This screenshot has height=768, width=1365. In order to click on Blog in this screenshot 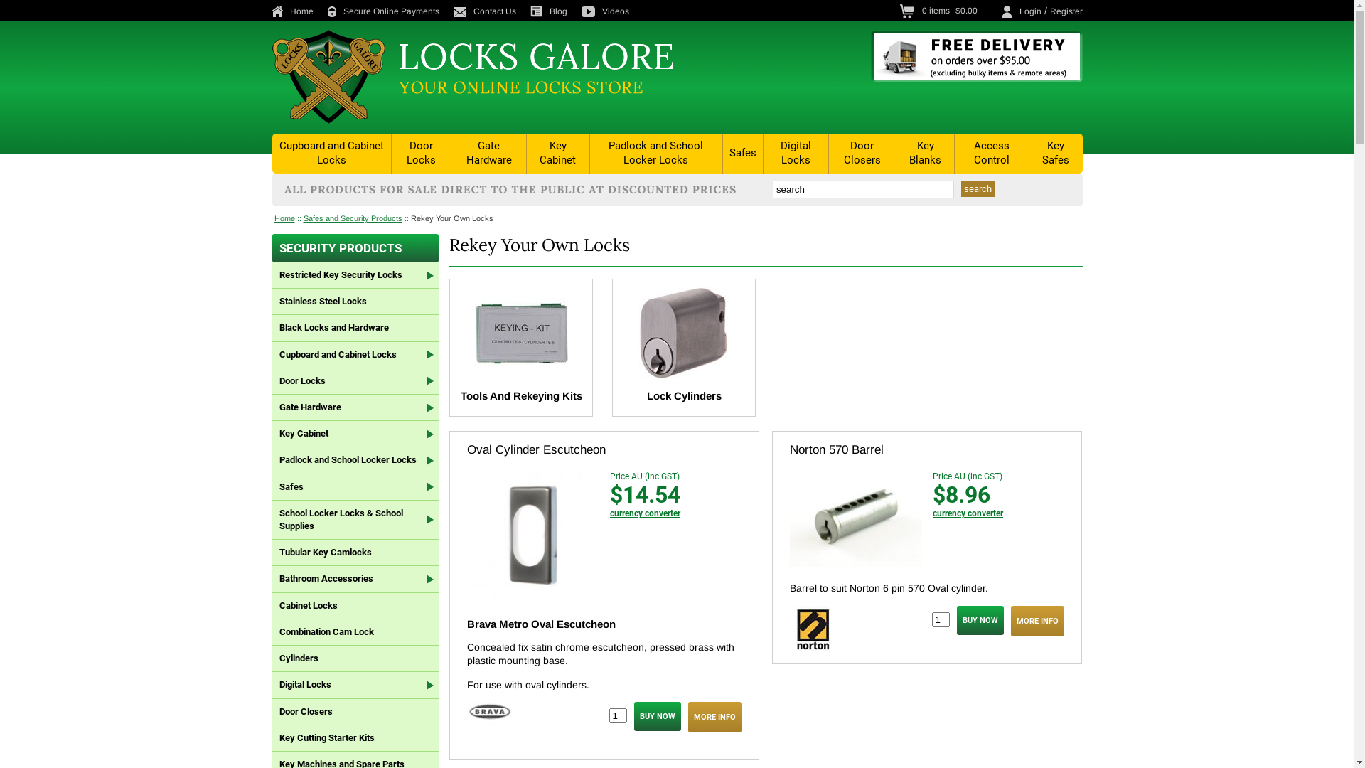, I will do `click(555, 11)`.